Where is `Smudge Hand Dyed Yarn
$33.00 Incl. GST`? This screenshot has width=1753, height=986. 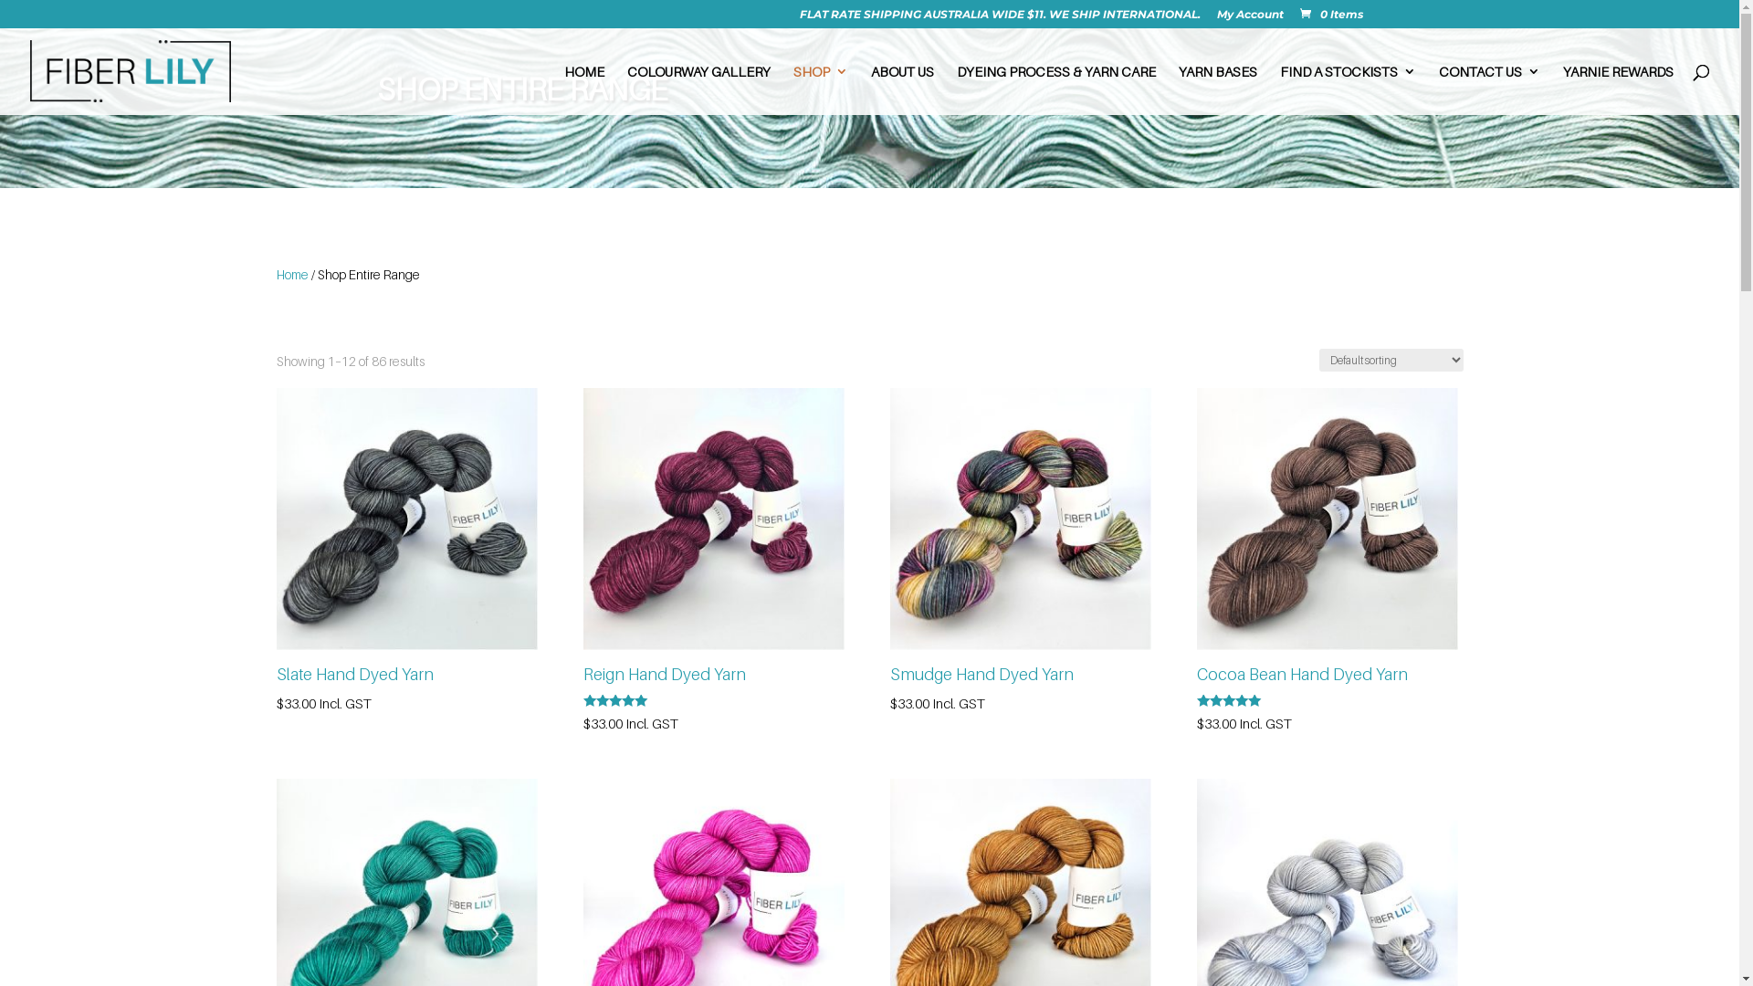
Smudge Hand Dyed Yarn
$33.00 Incl. GST is located at coordinates (1021, 551).